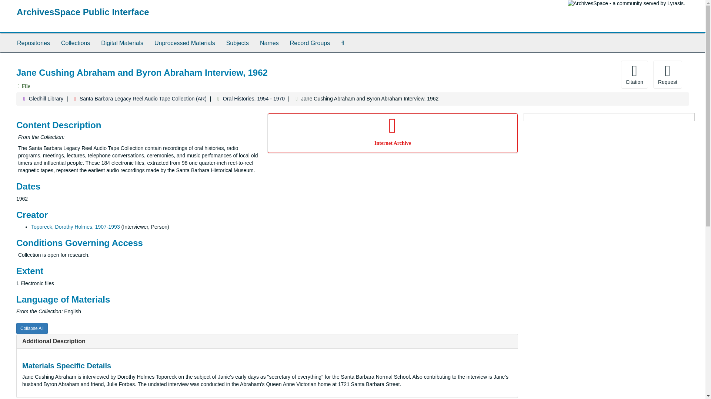 The width and height of the screenshot is (711, 399). What do you see at coordinates (254, 99) in the screenshot?
I see `Oral Histories, 1954 - 1970` at bounding box center [254, 99].